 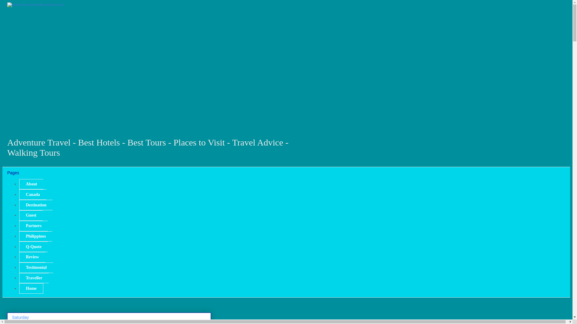 What do you see at coordinates (35, 236) in the screenshot?
I see `Philippines` at bounding box center [35, 236].